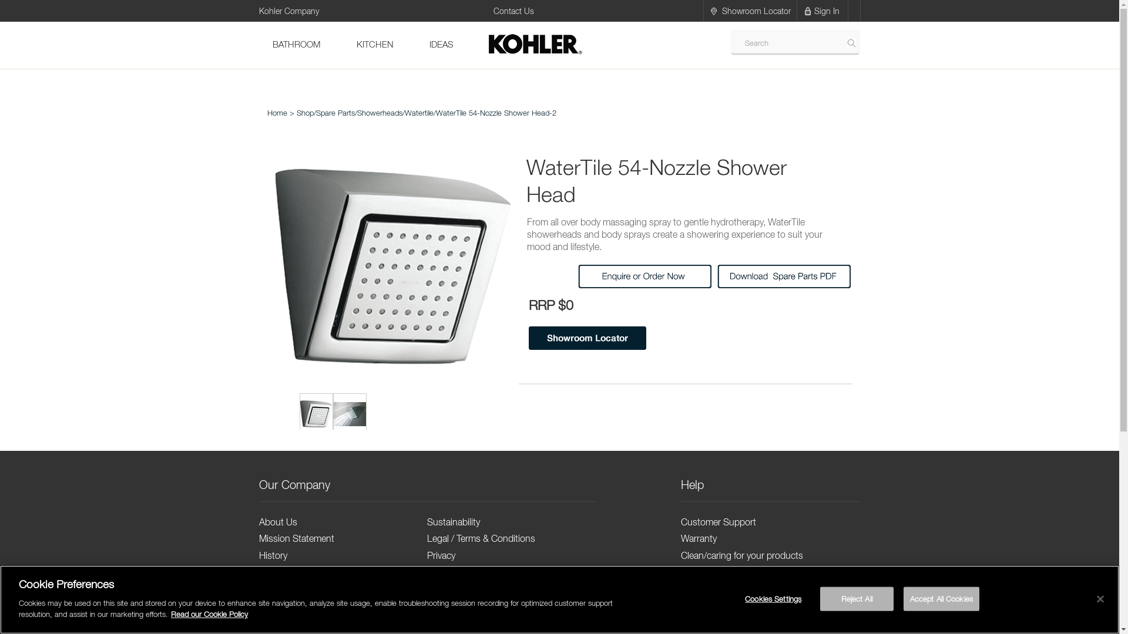 Image resolution: width=1128 pixels, height=634 pixels. I want to click on LOGO, so click(535, 45).